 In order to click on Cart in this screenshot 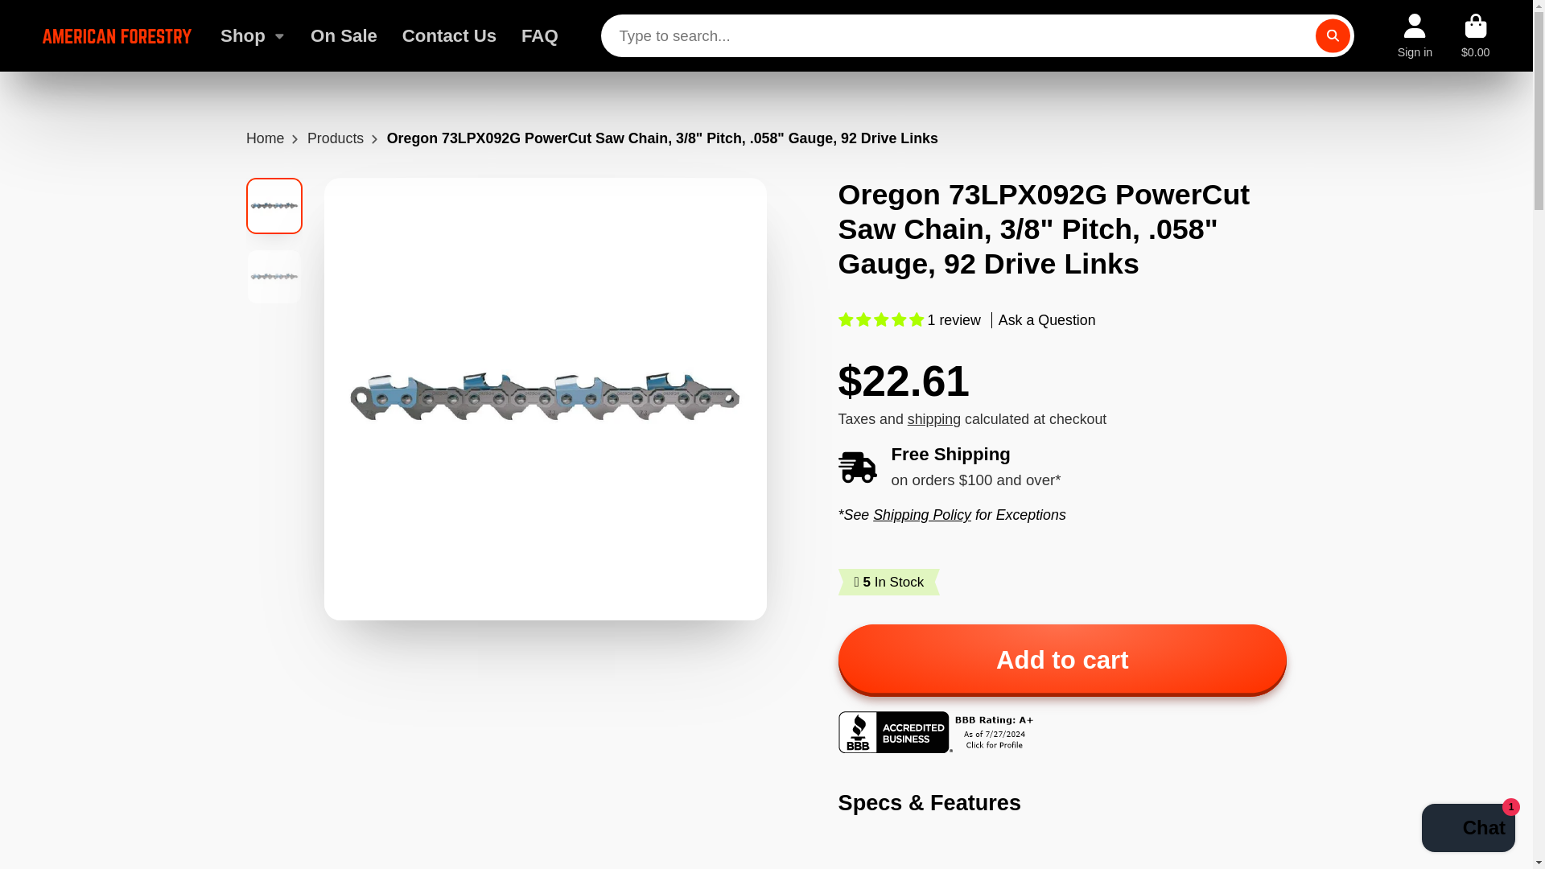, I will do `click(1476, 35)`.